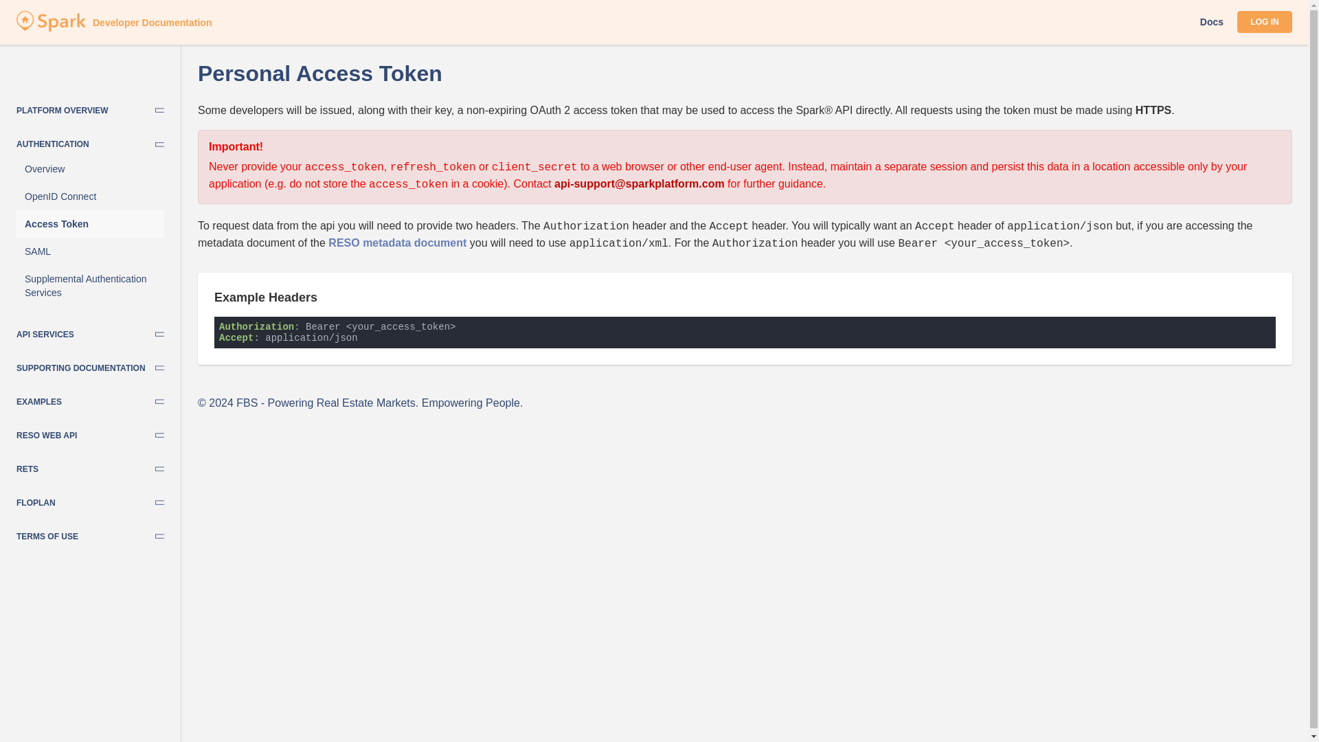  I want to click on Supplemental Authentication Services, so click(89, 286).